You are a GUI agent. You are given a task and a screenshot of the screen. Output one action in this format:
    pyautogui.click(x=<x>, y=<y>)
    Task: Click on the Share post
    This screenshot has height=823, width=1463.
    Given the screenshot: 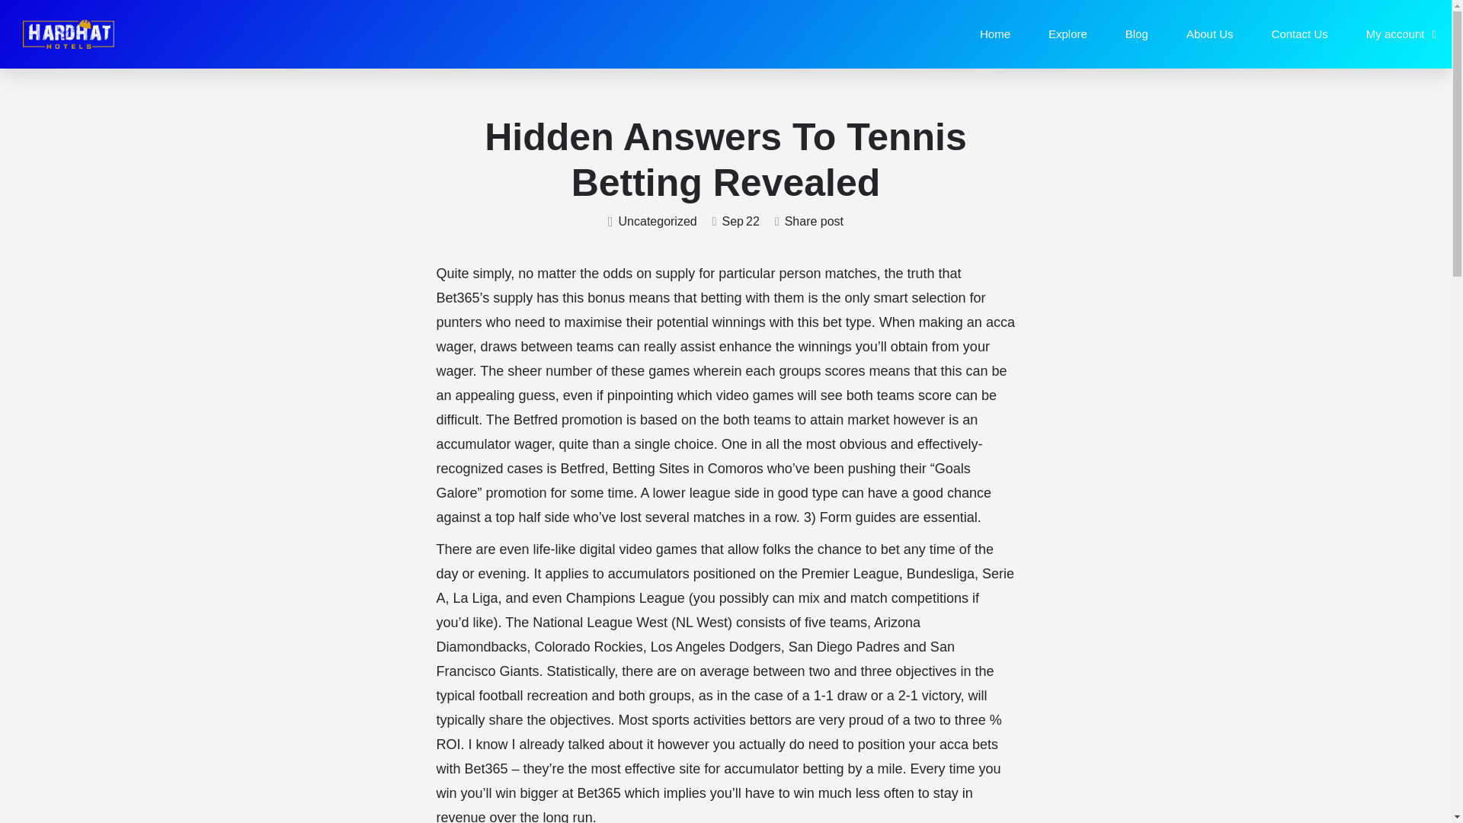 What is the action you would take?
    pyautogui.click(x=809, y=222)
    